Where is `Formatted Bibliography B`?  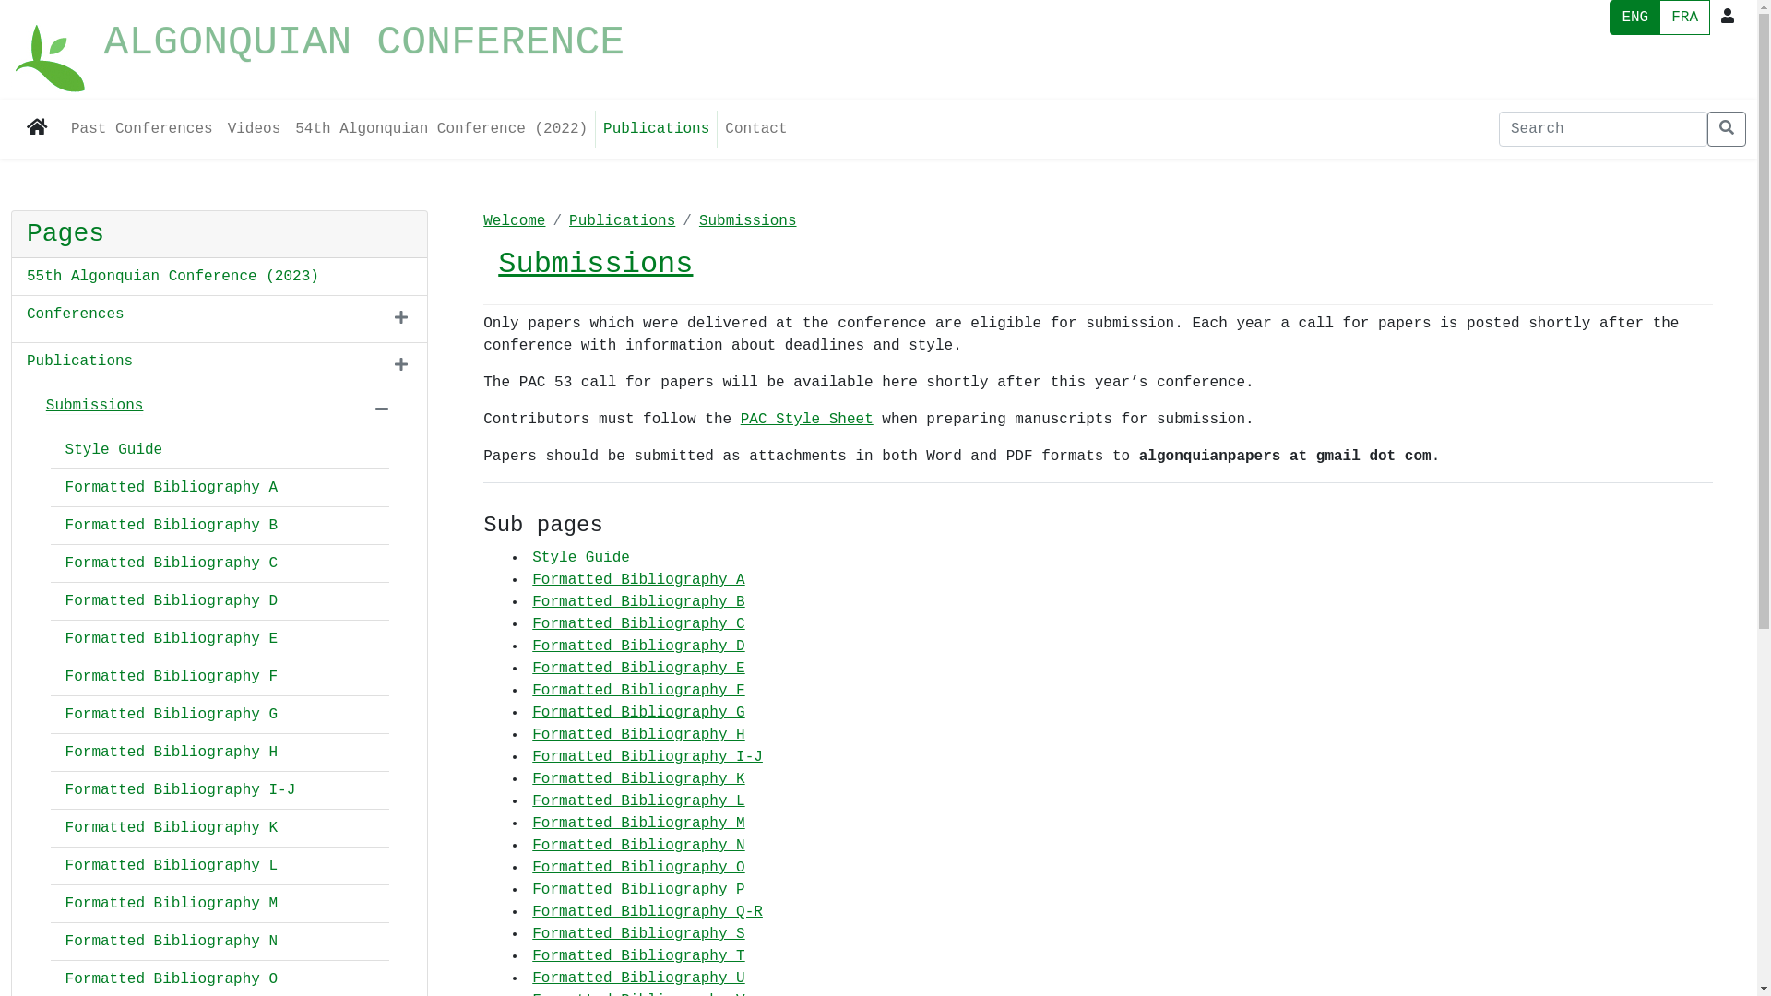
Formatted Bibliography B is located at coordinates (172, 526).